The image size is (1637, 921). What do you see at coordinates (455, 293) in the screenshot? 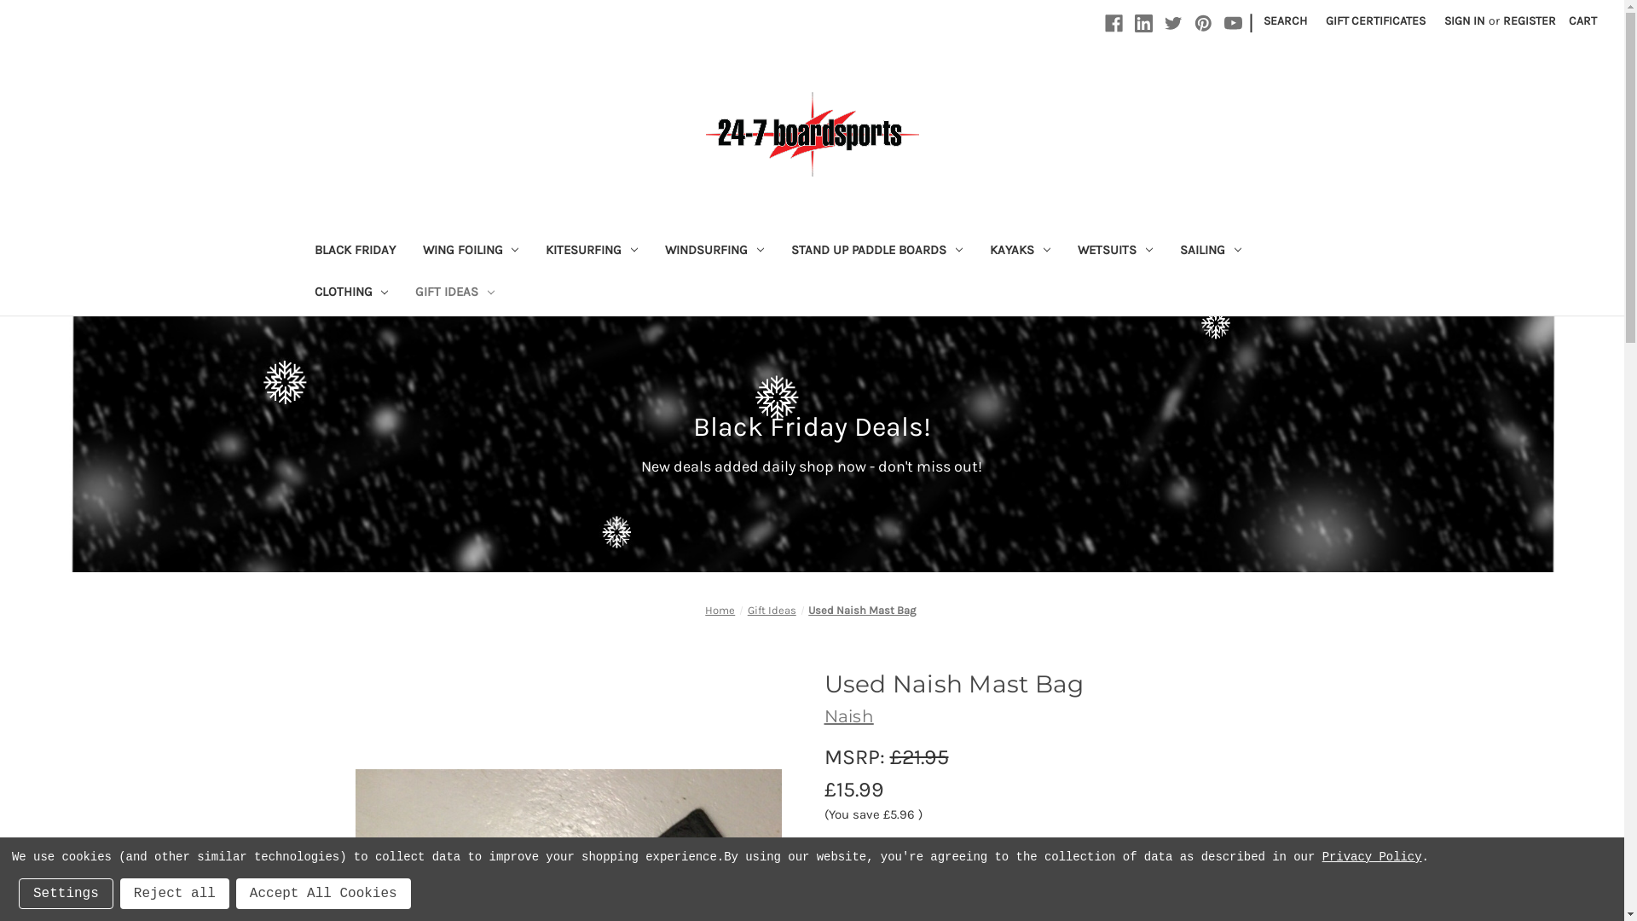
I see `GIFT IDEAS` at bounding box center [455, 293].